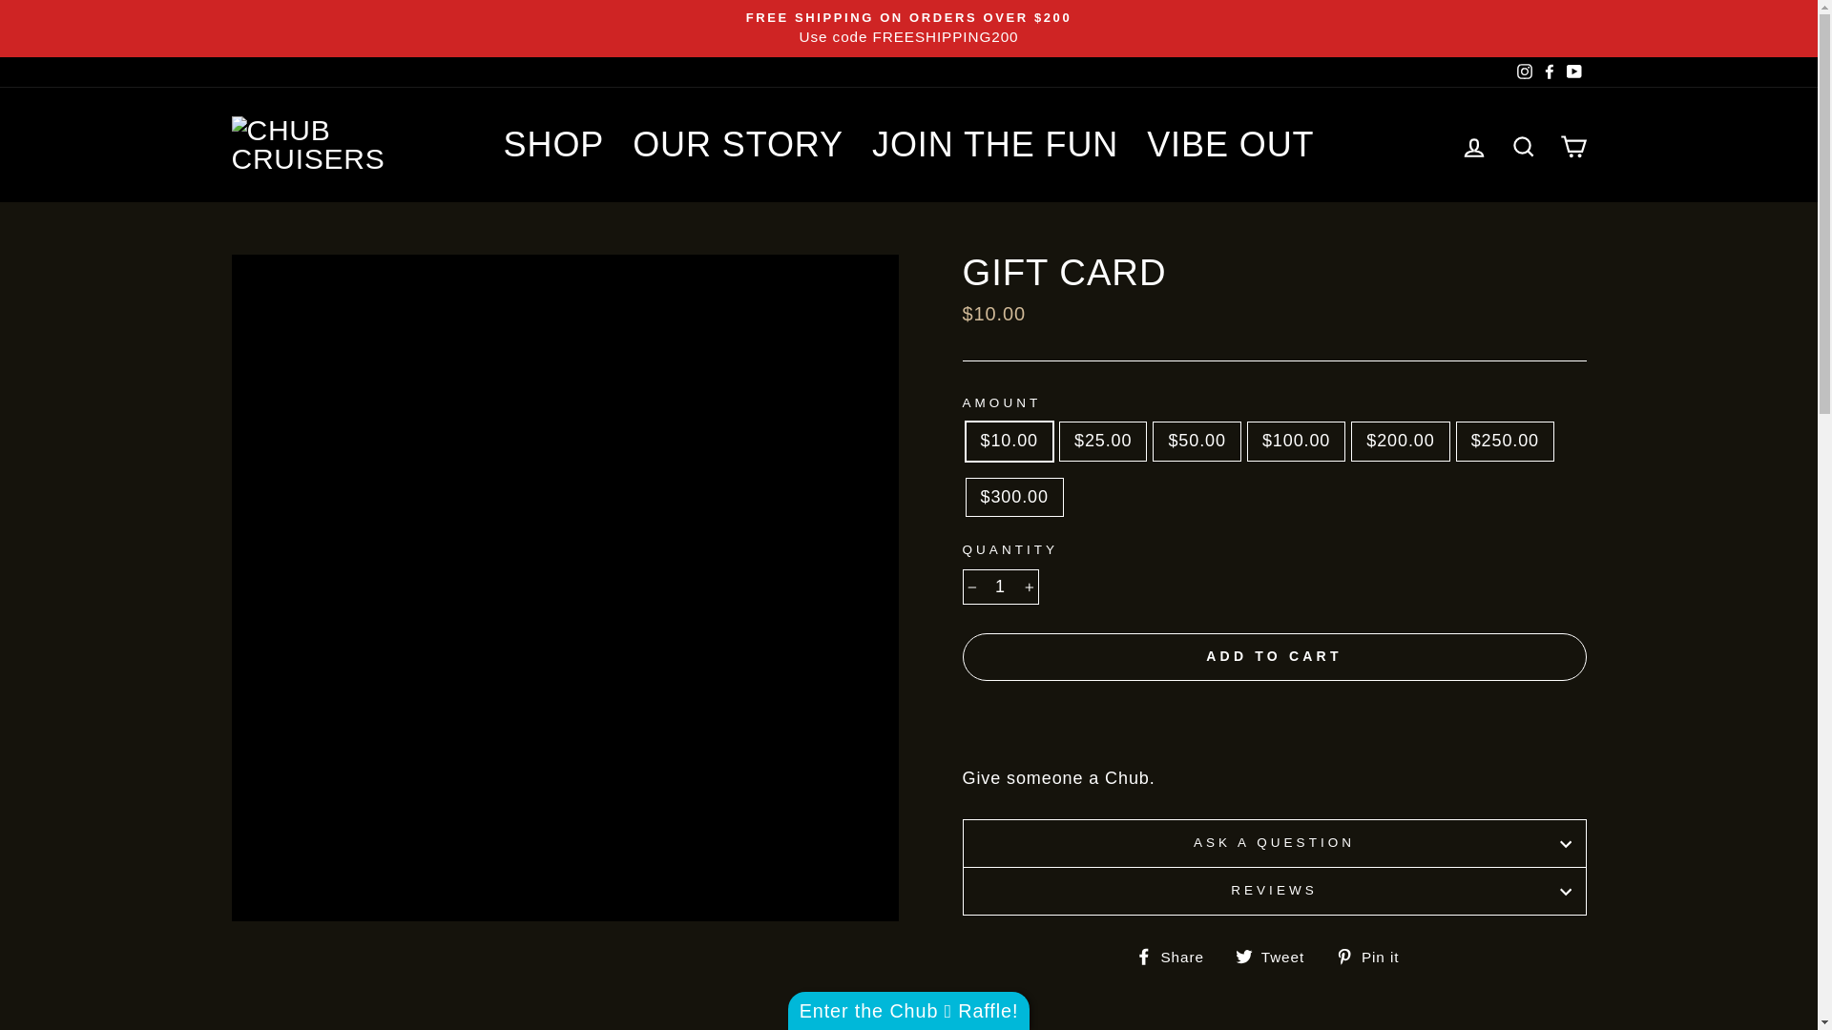 The image size is (1832, 1030). I want to click on JOIN THE FUN, so click(994, 145).